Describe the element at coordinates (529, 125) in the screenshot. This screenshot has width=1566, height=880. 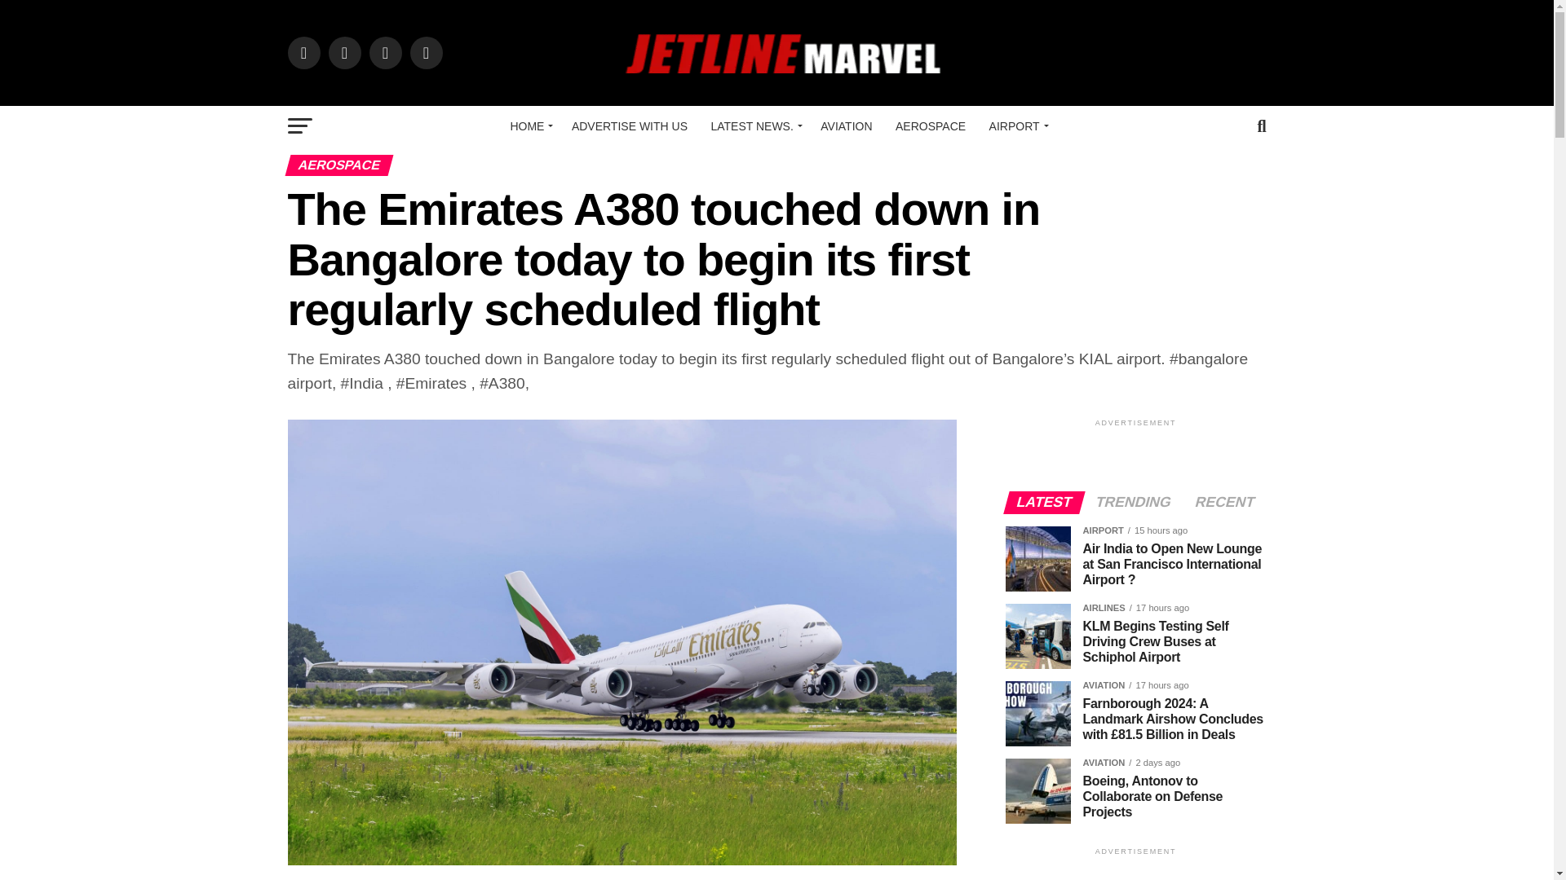
I see `Home` at that location.